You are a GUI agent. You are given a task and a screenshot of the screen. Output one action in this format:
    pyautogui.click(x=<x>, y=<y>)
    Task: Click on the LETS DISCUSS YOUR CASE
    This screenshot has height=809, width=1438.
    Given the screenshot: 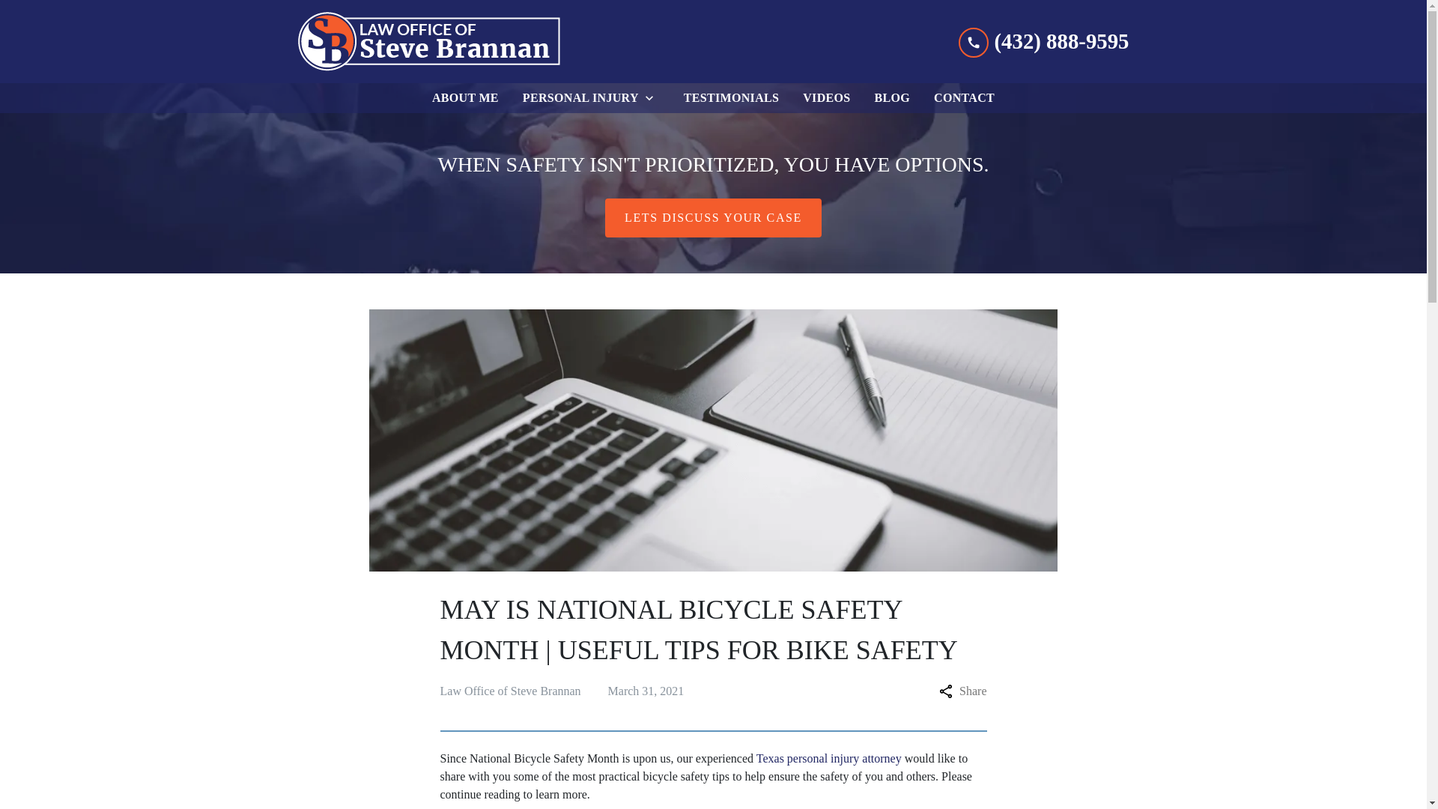 What is the action you would take?
    pyautogui.click(x=713, y=217)
    